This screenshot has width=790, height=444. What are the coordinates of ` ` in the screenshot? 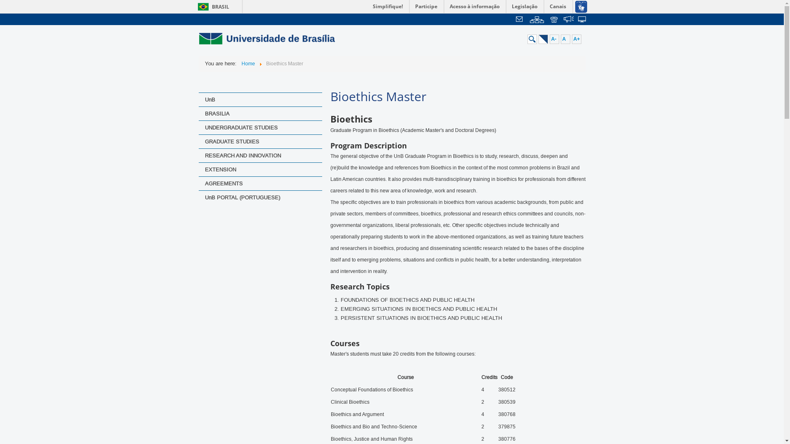 It's located at (520, 20).